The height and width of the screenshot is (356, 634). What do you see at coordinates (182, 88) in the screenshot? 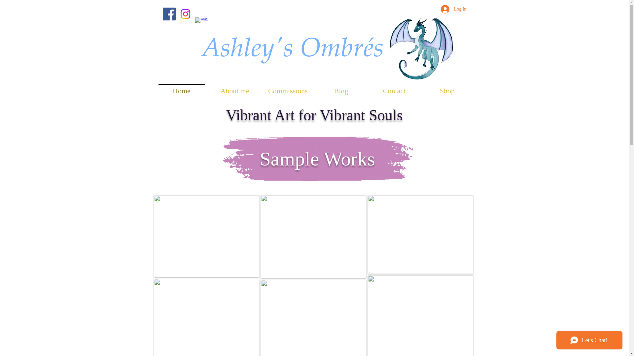
I see `Home` at bounding box center [182, 88].